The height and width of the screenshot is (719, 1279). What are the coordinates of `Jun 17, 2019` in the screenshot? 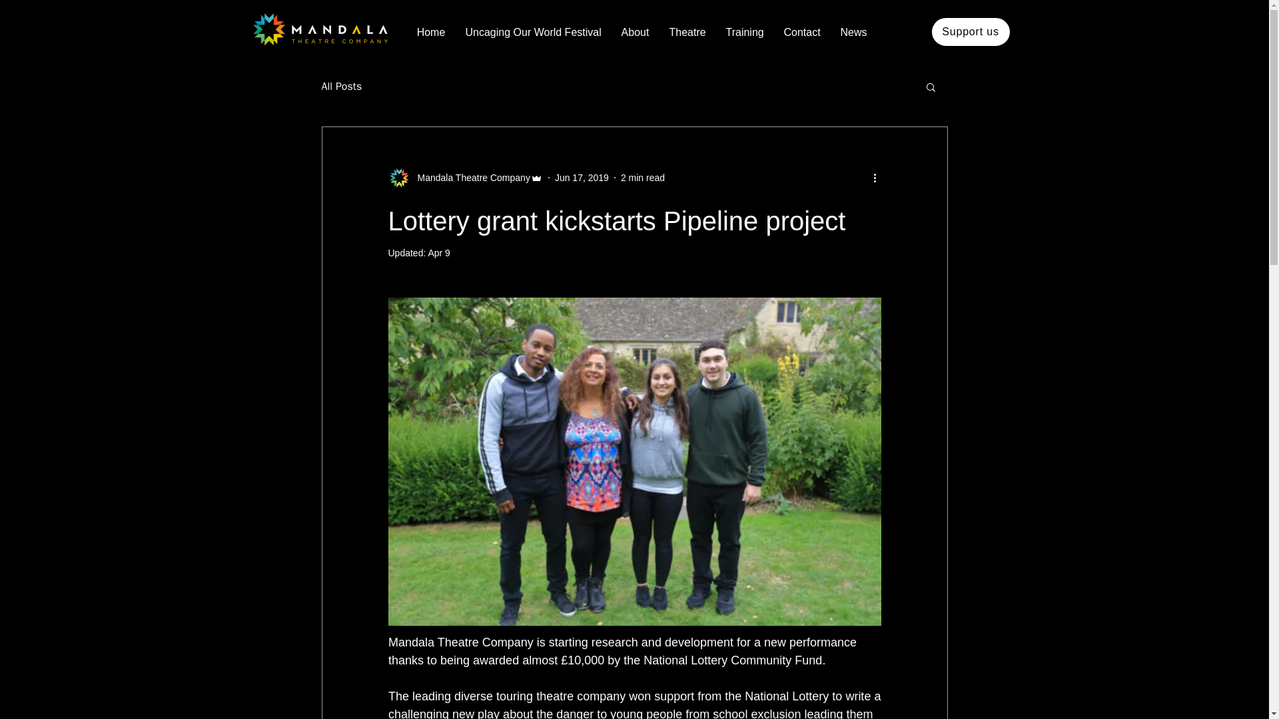 It's located at (582, 177).